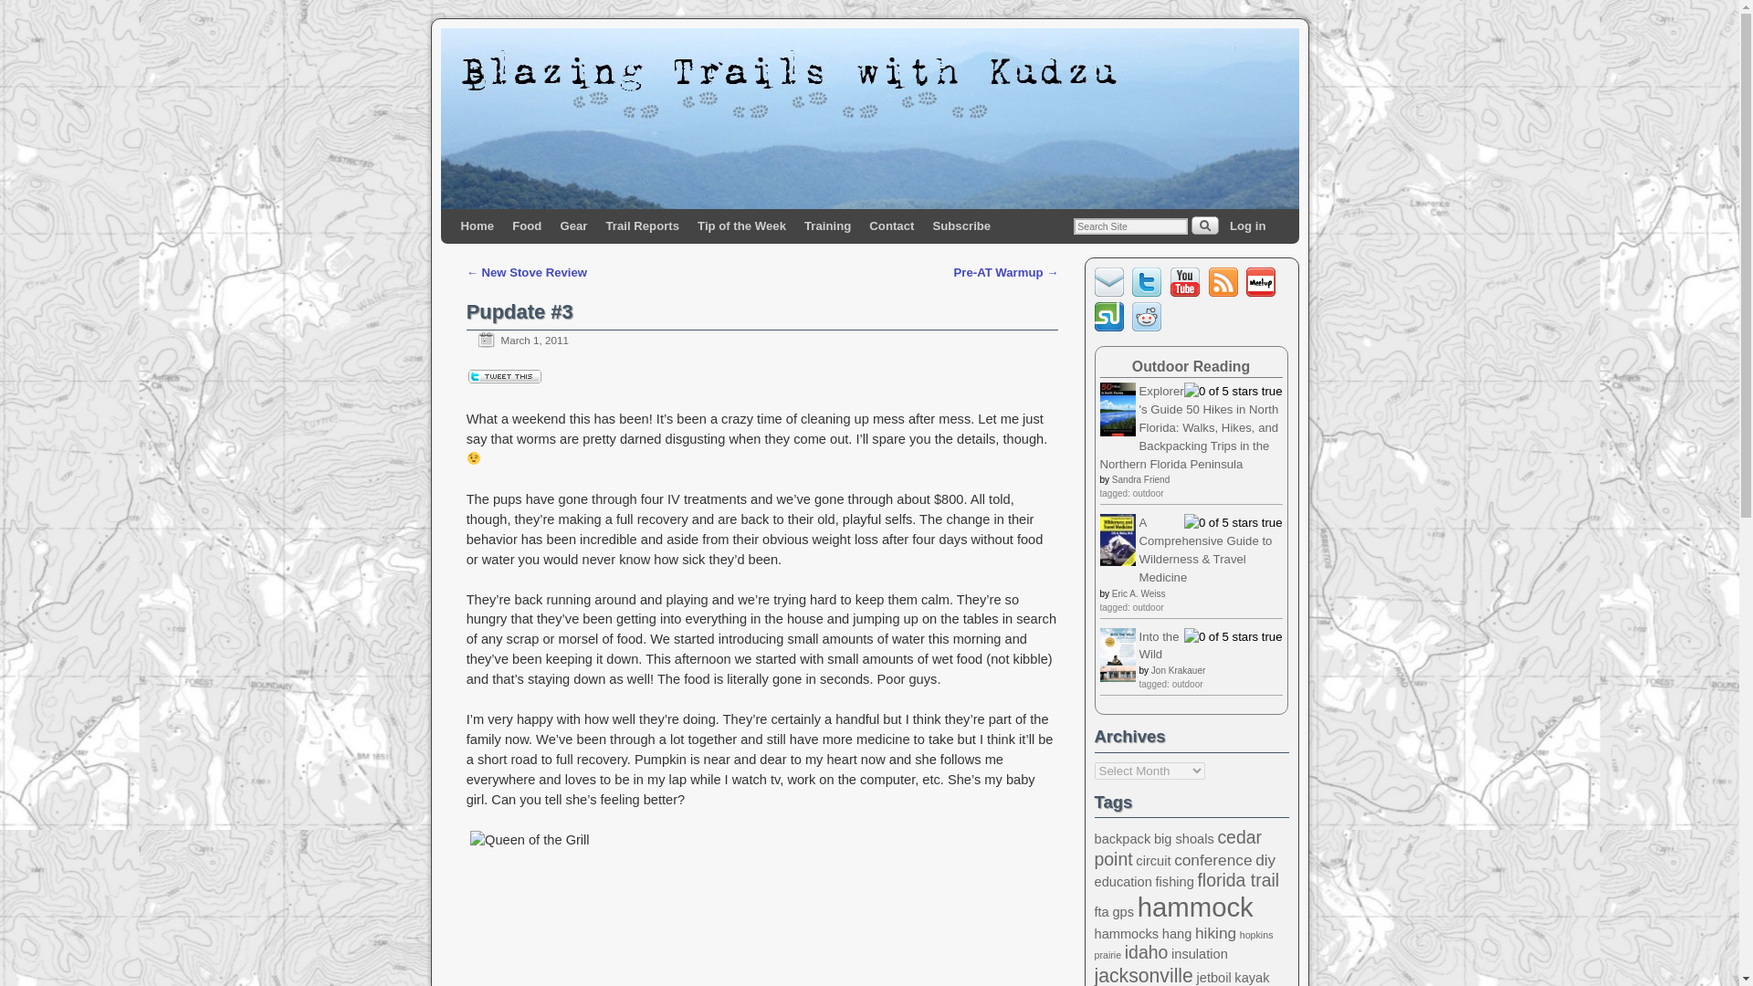 The width and height of the screenshot is (1753, 986). What do you see at coordinates (572, 226) in the screenshot?
I see `Gear` at bounding box center [572, 226].